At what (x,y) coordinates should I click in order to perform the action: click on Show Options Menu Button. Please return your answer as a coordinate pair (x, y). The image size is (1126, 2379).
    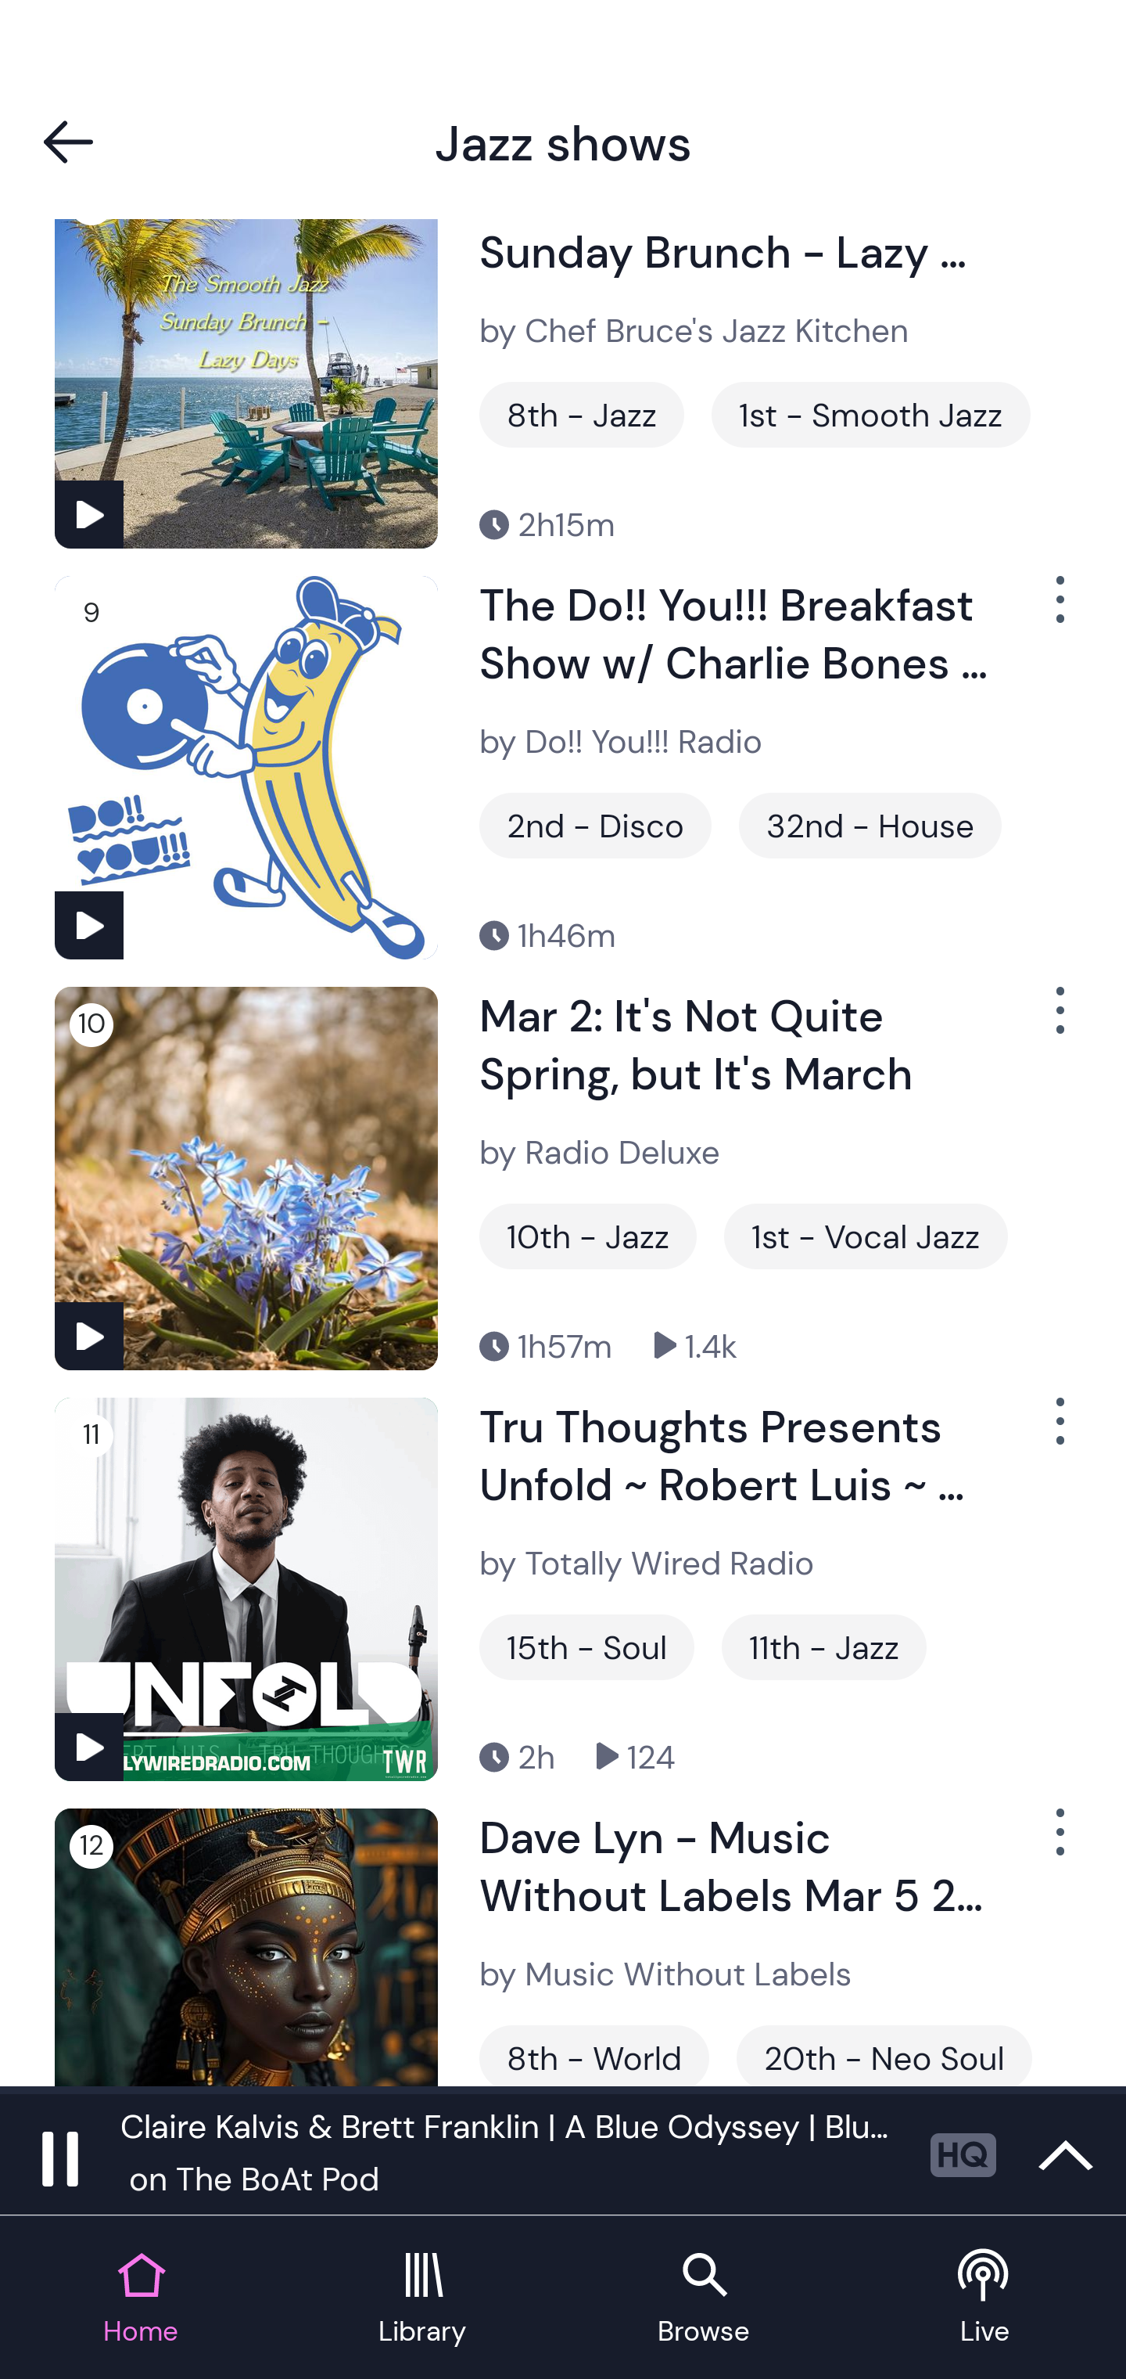
    Looking at the image, I should click on (1057, 1844).